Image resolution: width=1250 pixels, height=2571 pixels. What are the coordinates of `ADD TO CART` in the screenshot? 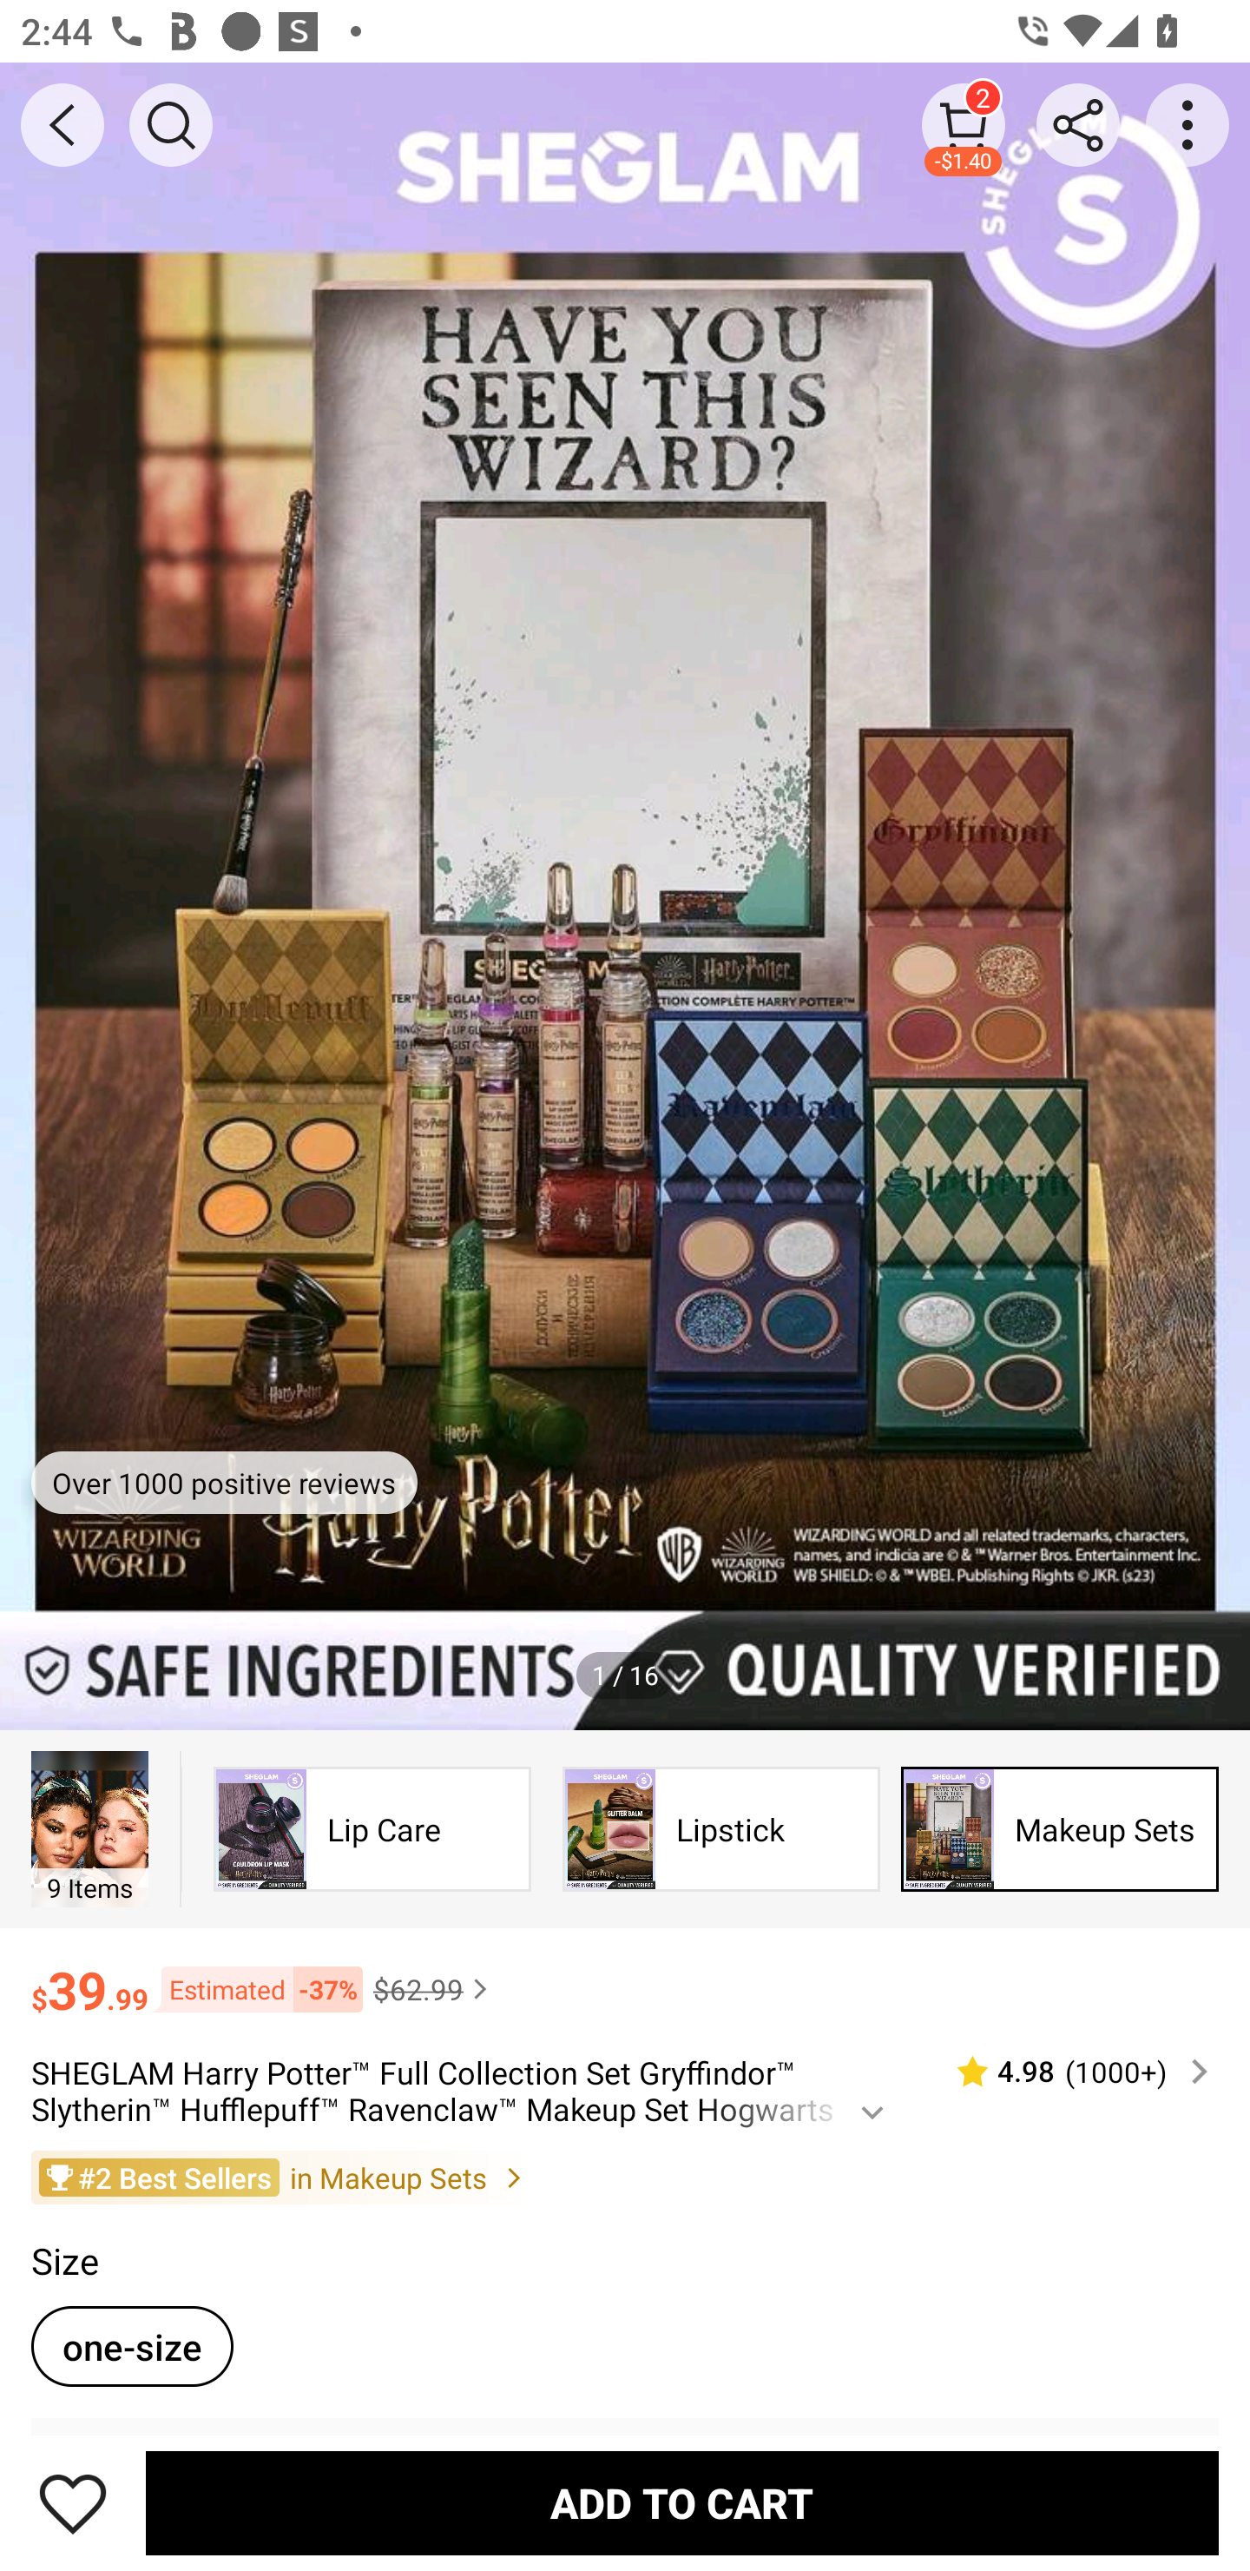 It's located at (682, 2502).